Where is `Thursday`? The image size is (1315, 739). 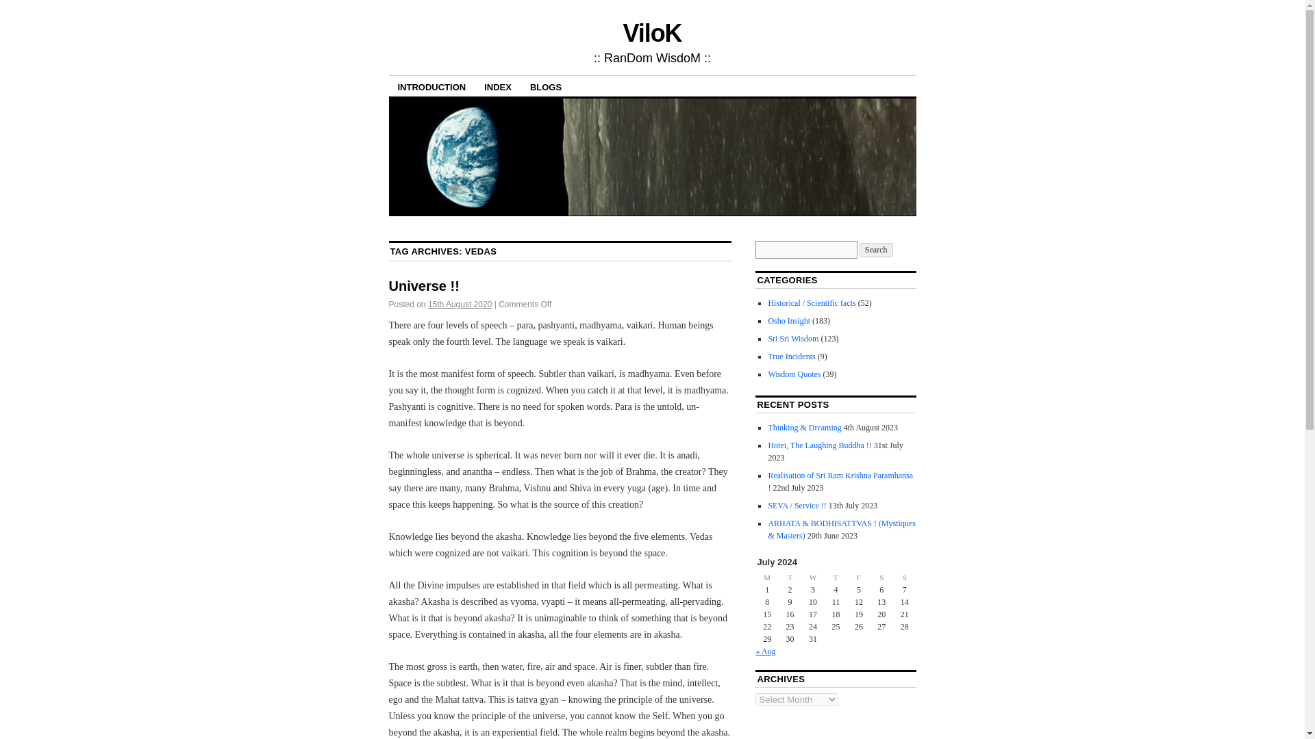 Thursday is located at coordinates (836, 578).